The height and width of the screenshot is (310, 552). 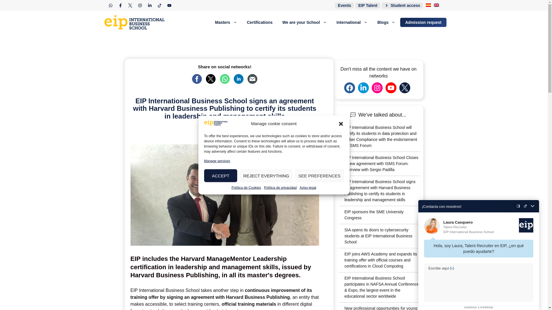 What do you see at coordinates (308, 187) in the screenshot?
I see `Aviso legal` at bounding box center [308, 187].